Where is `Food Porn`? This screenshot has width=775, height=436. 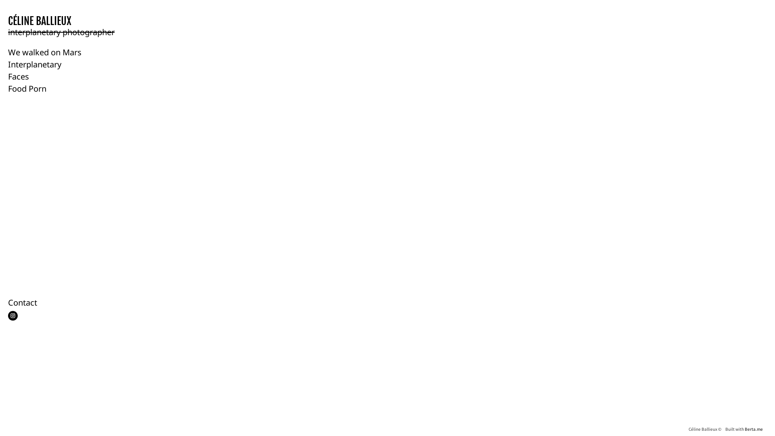 Food Porn is located at coordinates (27, 89).